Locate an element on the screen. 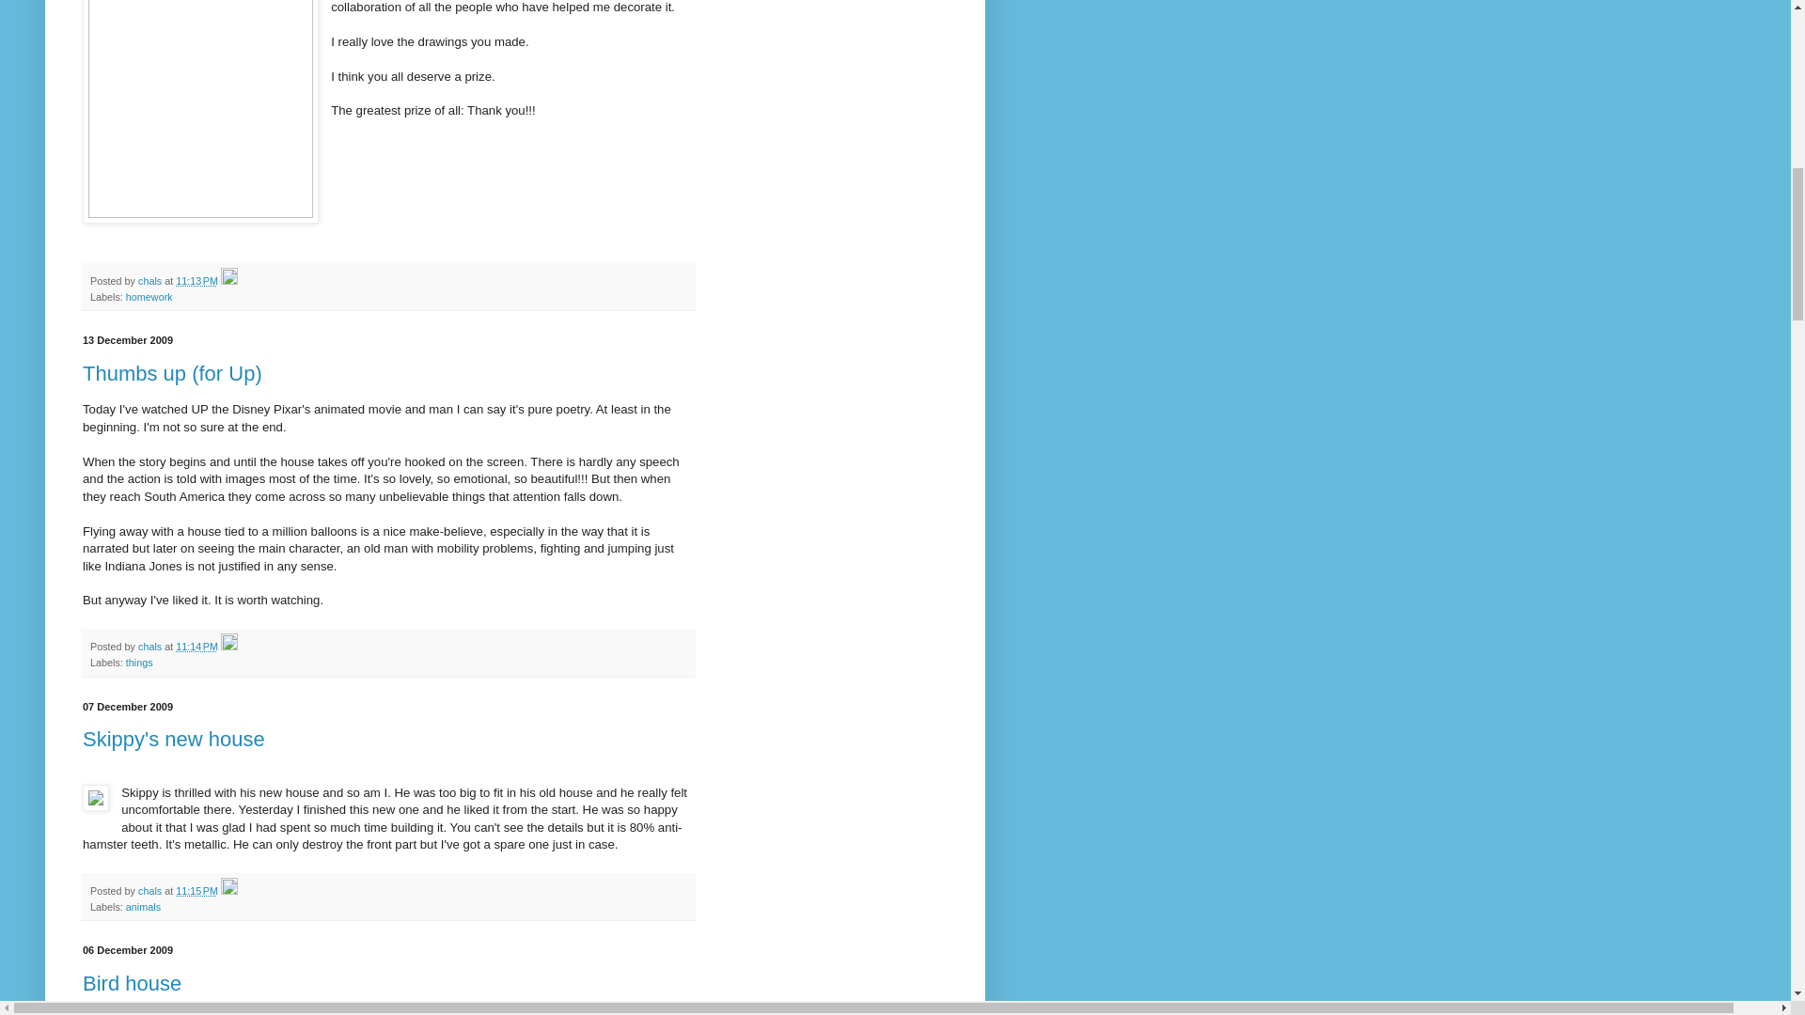 The height and width of the screenshot is (1015, 1805). Bird house is located at coordinates (132, 983).